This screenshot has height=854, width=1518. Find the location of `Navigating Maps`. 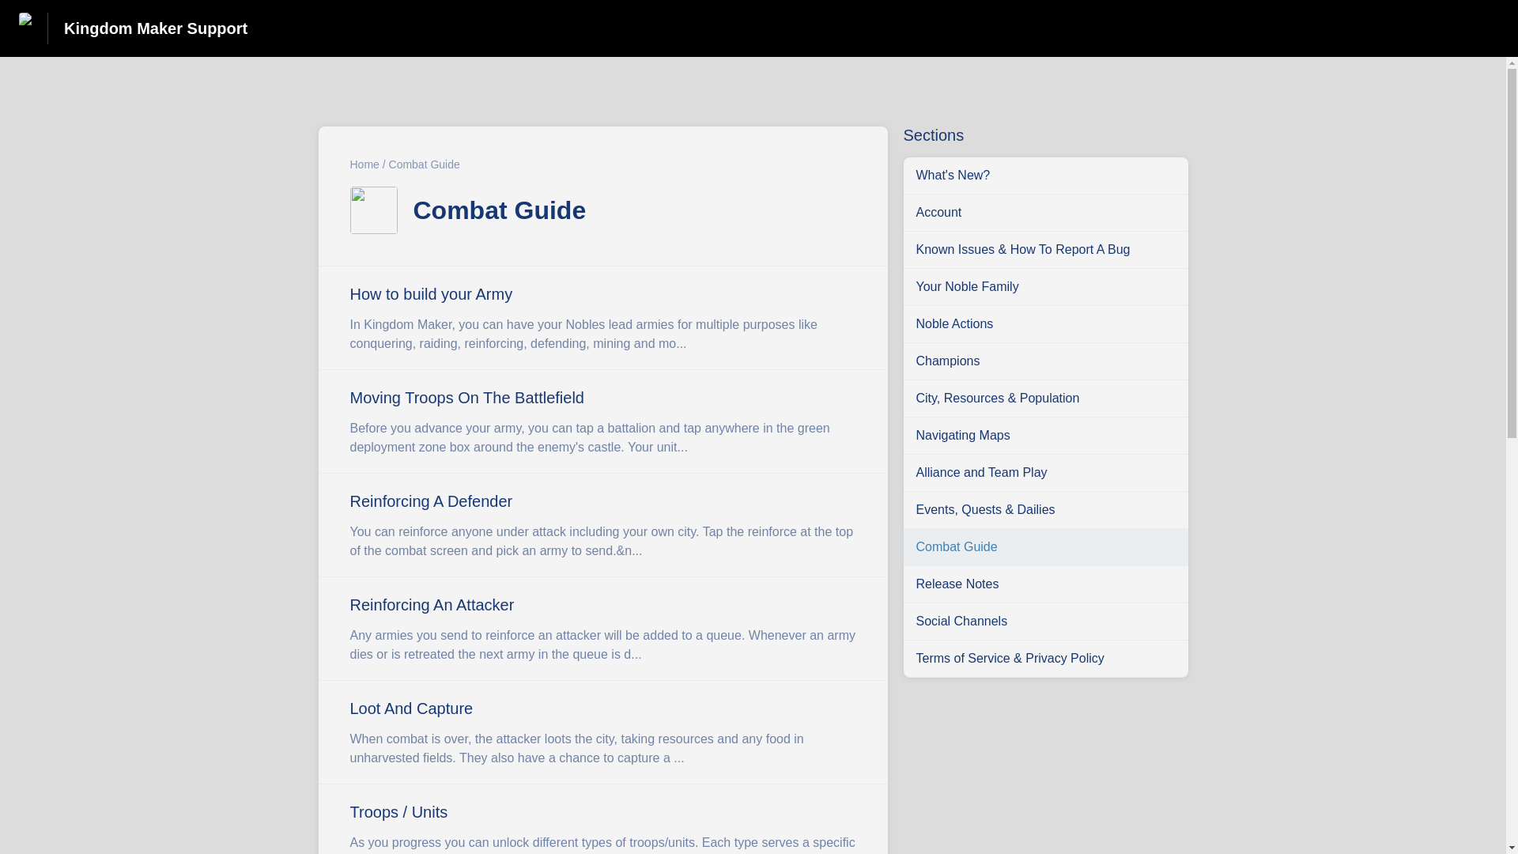

Navigating Maps is located at coordinates (1045, 435).